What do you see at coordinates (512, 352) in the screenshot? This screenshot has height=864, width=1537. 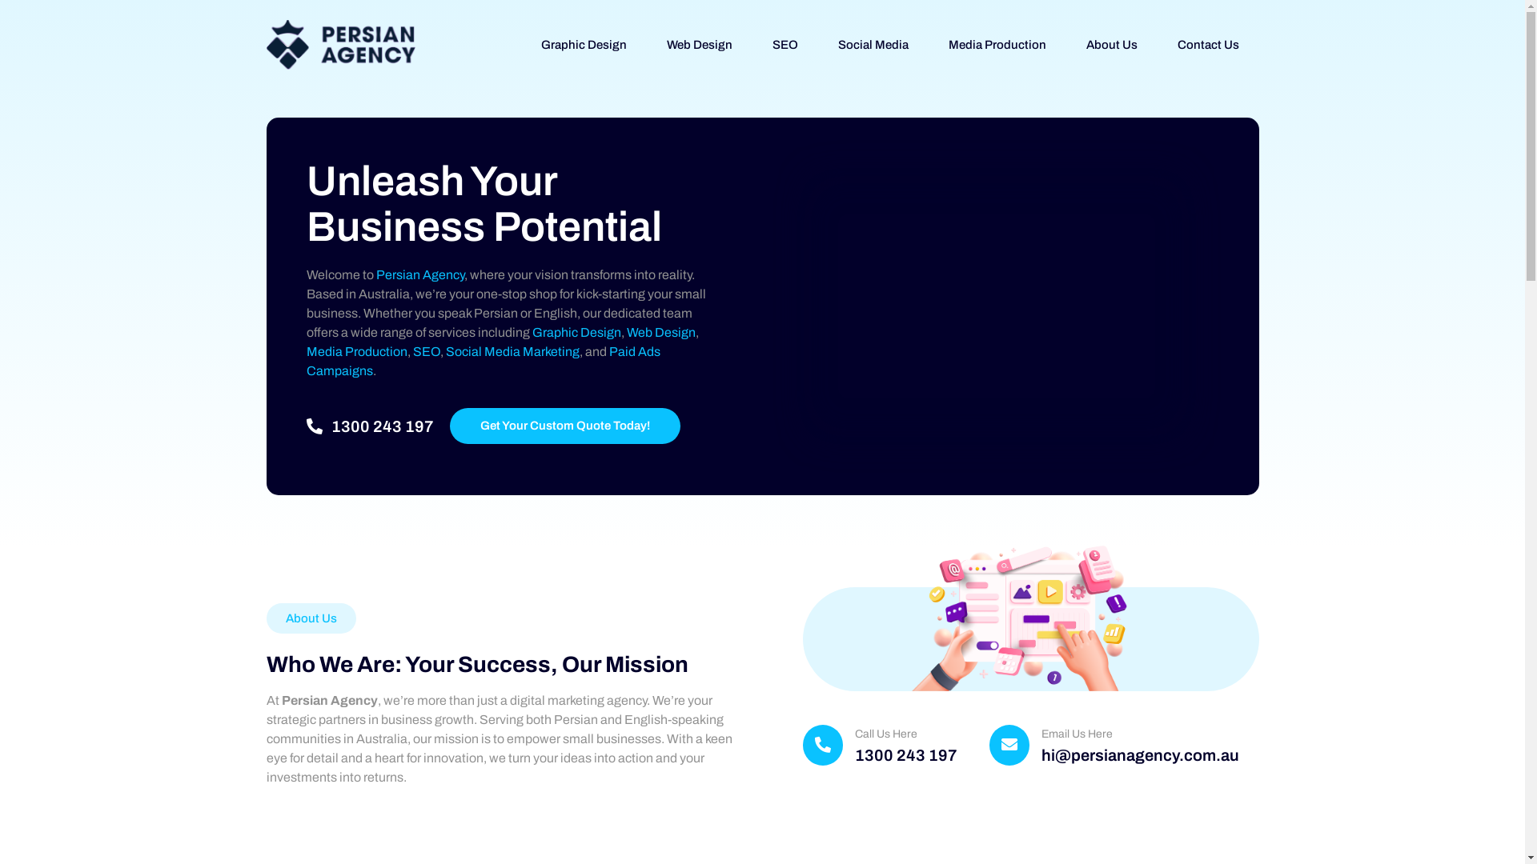 I see `Social Media Marketing` at bounding box center [512, 352].